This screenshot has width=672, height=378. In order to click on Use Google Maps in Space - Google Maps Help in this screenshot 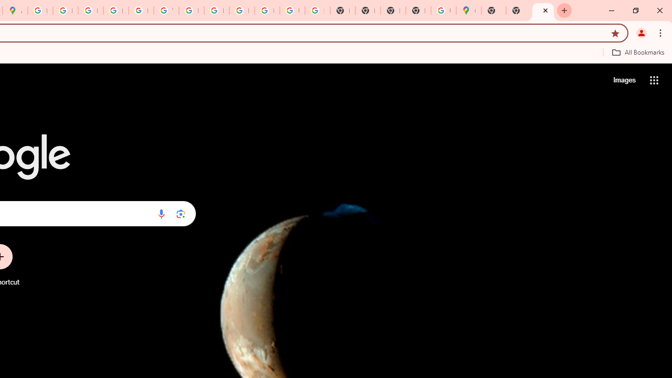, I will do `click(443, 10)`.